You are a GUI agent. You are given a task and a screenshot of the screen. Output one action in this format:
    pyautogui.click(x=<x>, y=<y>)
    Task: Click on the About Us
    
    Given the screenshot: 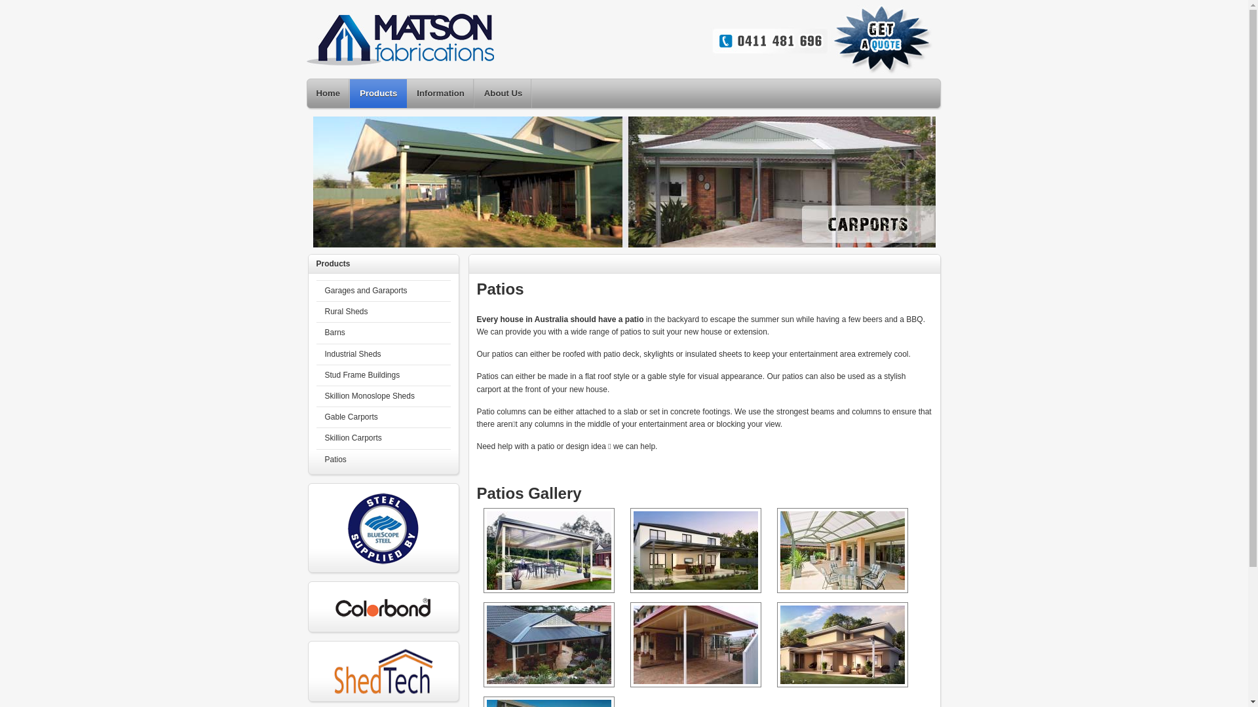 What is the action you would take?
    pyautogui.click(x=503, y=99)
    